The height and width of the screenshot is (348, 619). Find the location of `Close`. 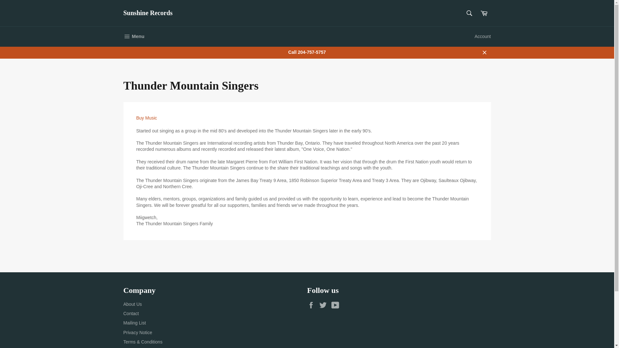

Close is located at coordinates (148, 13).